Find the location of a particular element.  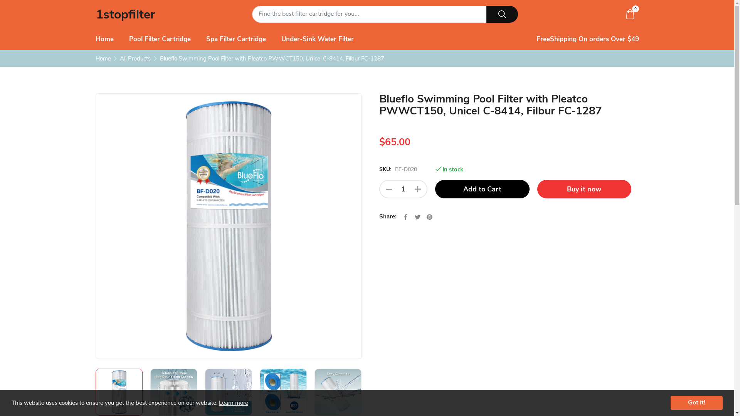

Tweet on Twitter
Opens in a new window. is located at coordinates (418, 216).